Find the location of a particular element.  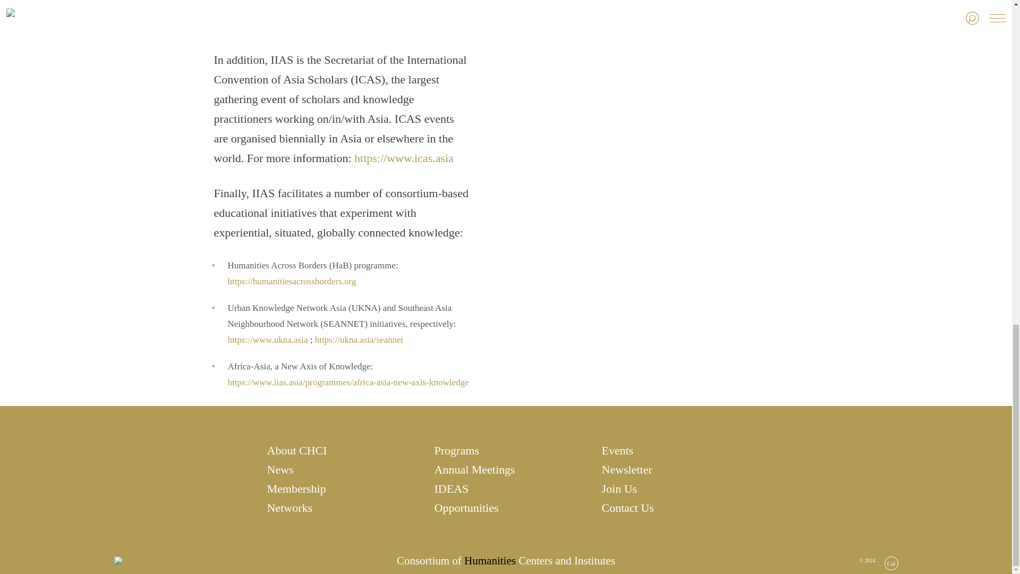

News is located at coordinates (338, 470).